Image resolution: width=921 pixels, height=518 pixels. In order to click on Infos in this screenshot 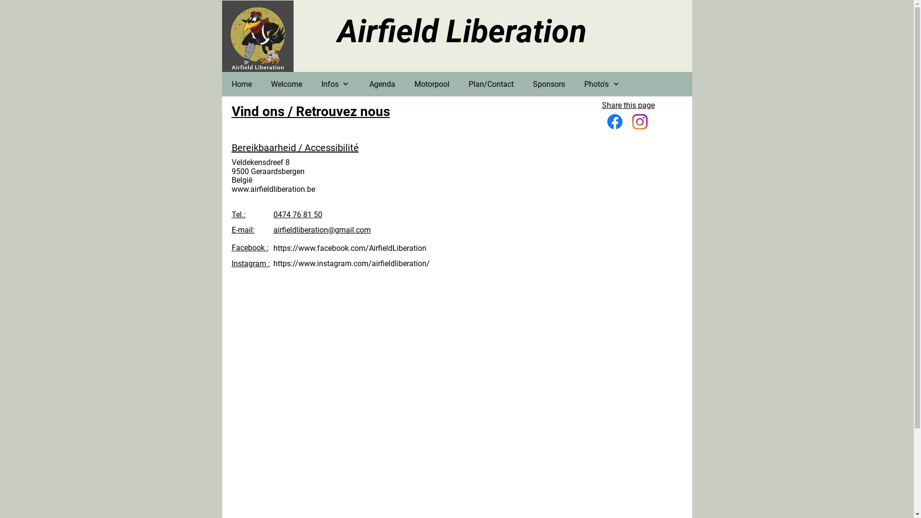, I will do `click(336, 84)`.